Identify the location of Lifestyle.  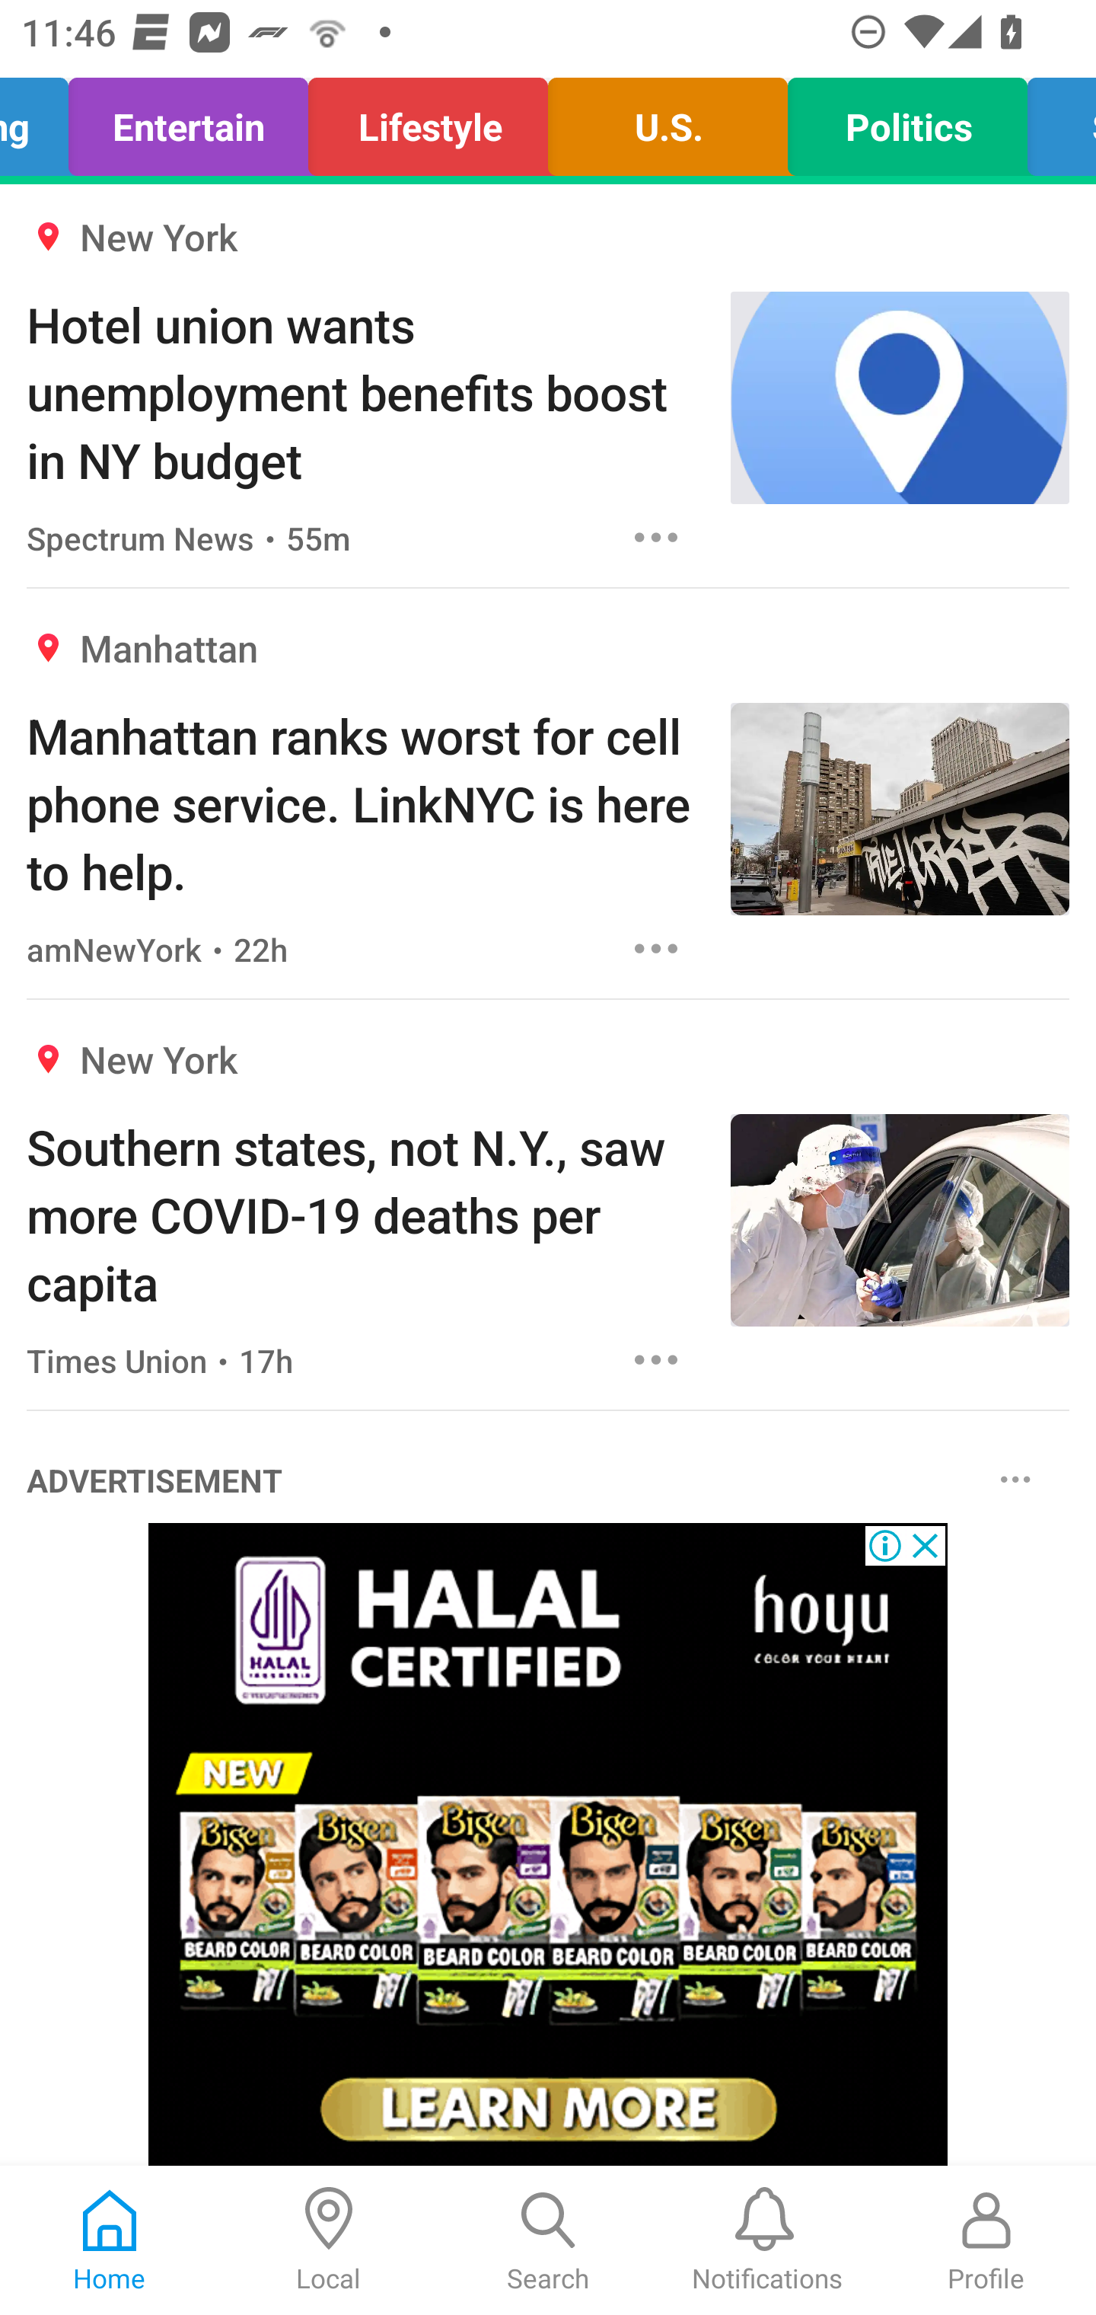
(428, 120).